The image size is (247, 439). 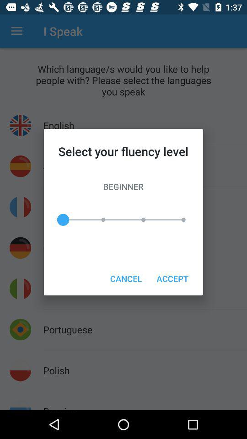 What do you see at coordinates (172, 278) in the screenshot?
I see `tap the item next to the cancel item` at bounding box center [172, 278].